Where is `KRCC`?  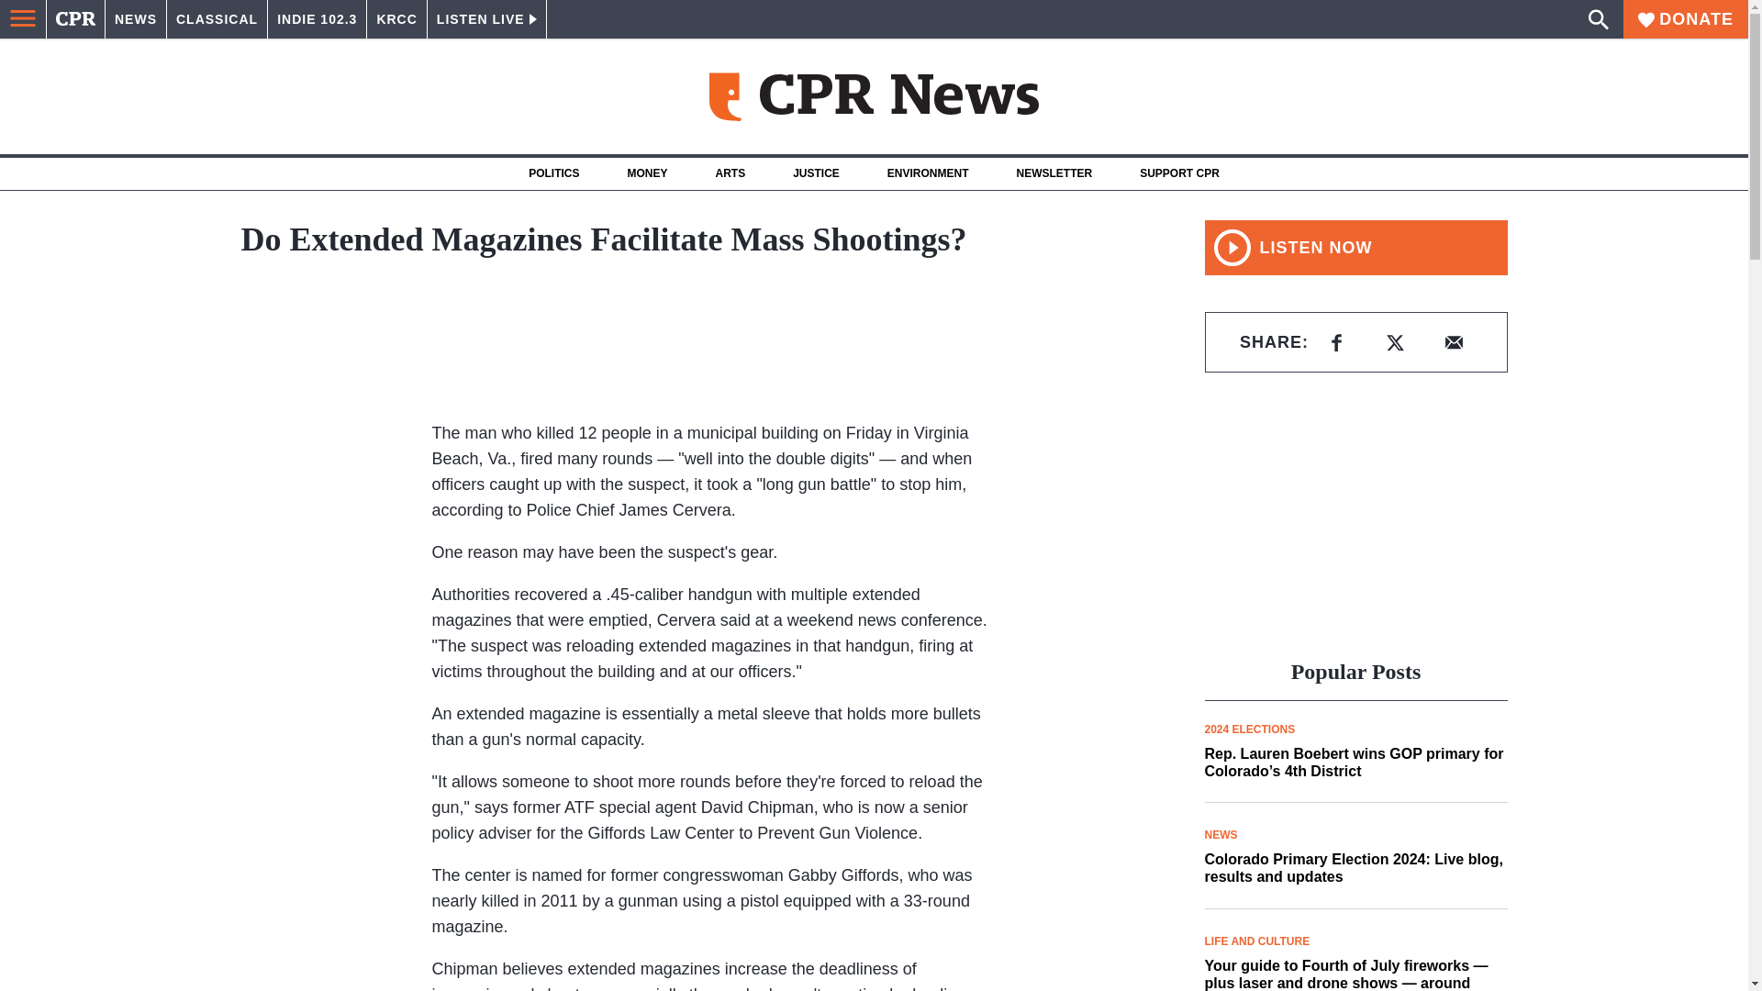 KRCC is located at coordinates (396, 19).